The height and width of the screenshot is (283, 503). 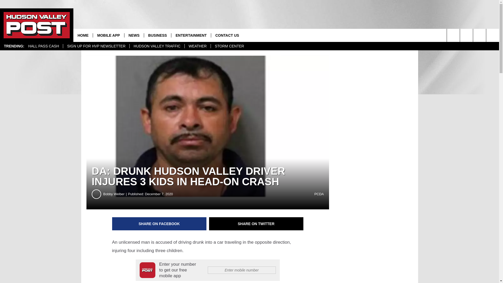 What do you see at coordinates (134, 35) in the screenshot?
I see `NEWS` at bounding box center [134, 35].